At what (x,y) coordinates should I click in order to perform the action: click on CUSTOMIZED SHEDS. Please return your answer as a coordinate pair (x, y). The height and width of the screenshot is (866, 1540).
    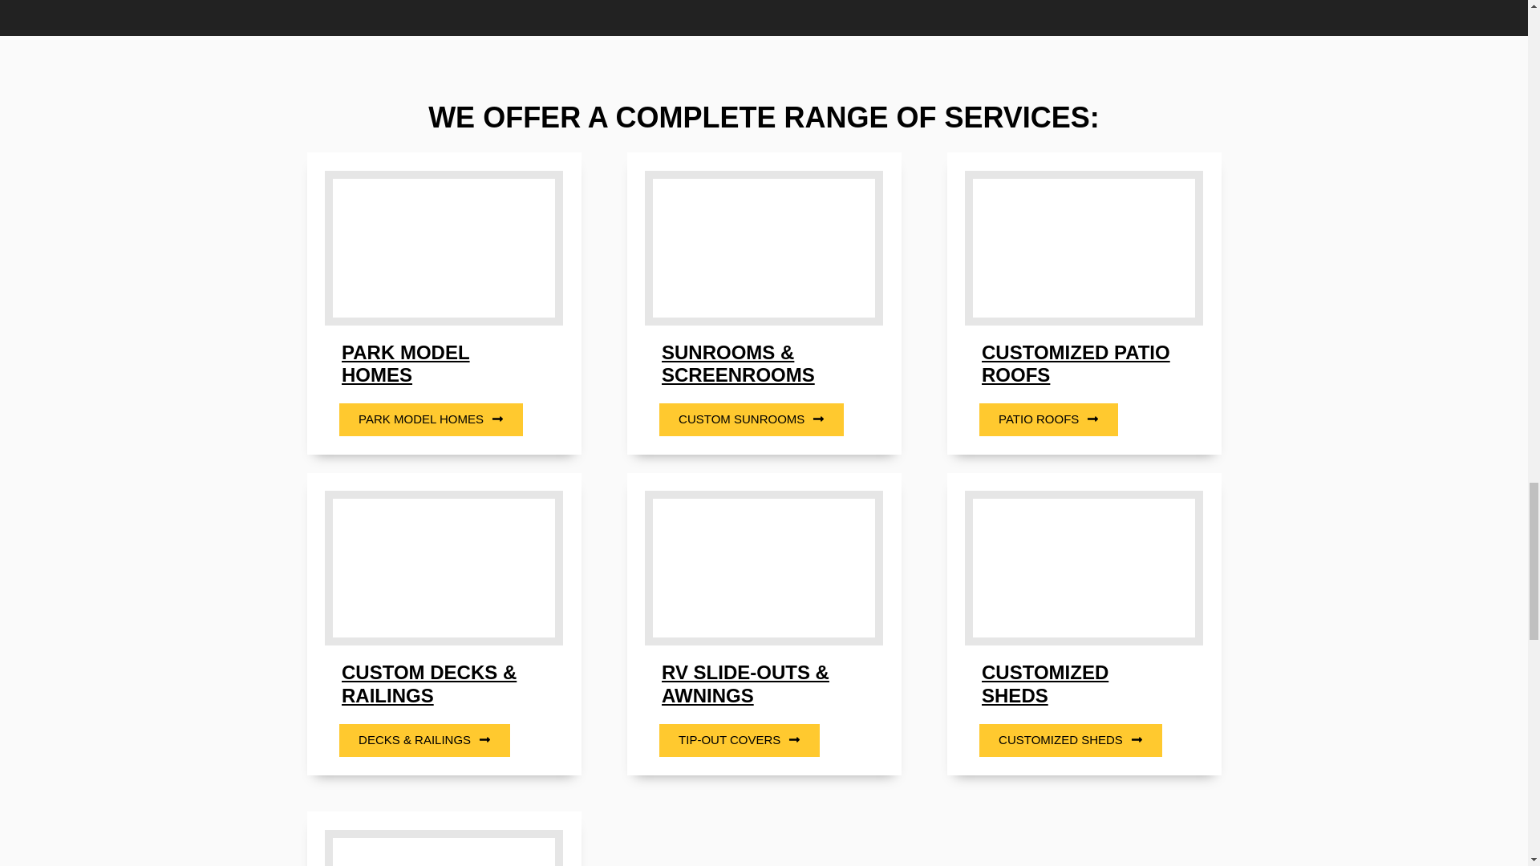
    Looking at the image, I should click on (1045, 684).